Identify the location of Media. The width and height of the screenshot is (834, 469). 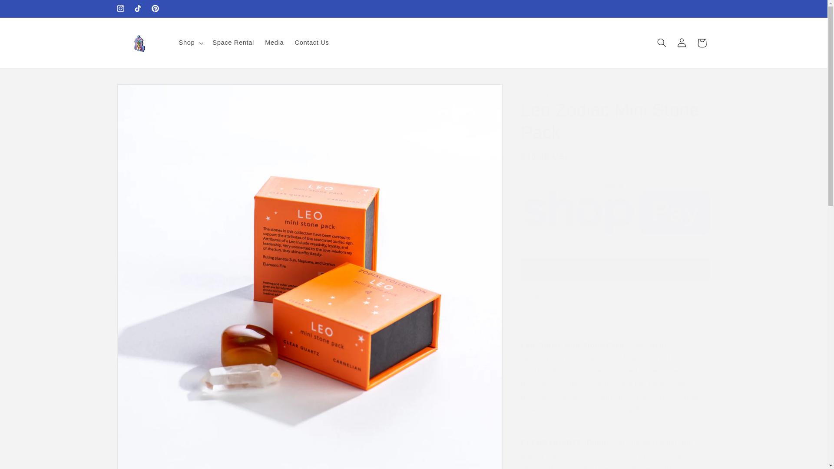
(275, 43).